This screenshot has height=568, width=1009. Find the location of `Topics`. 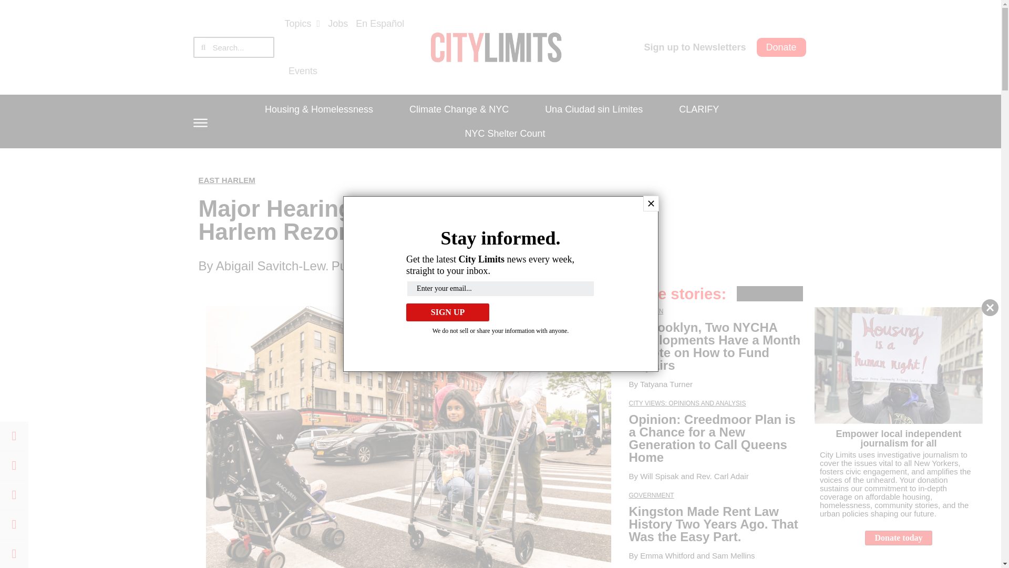

Topics is located at coordinates (303, 23).